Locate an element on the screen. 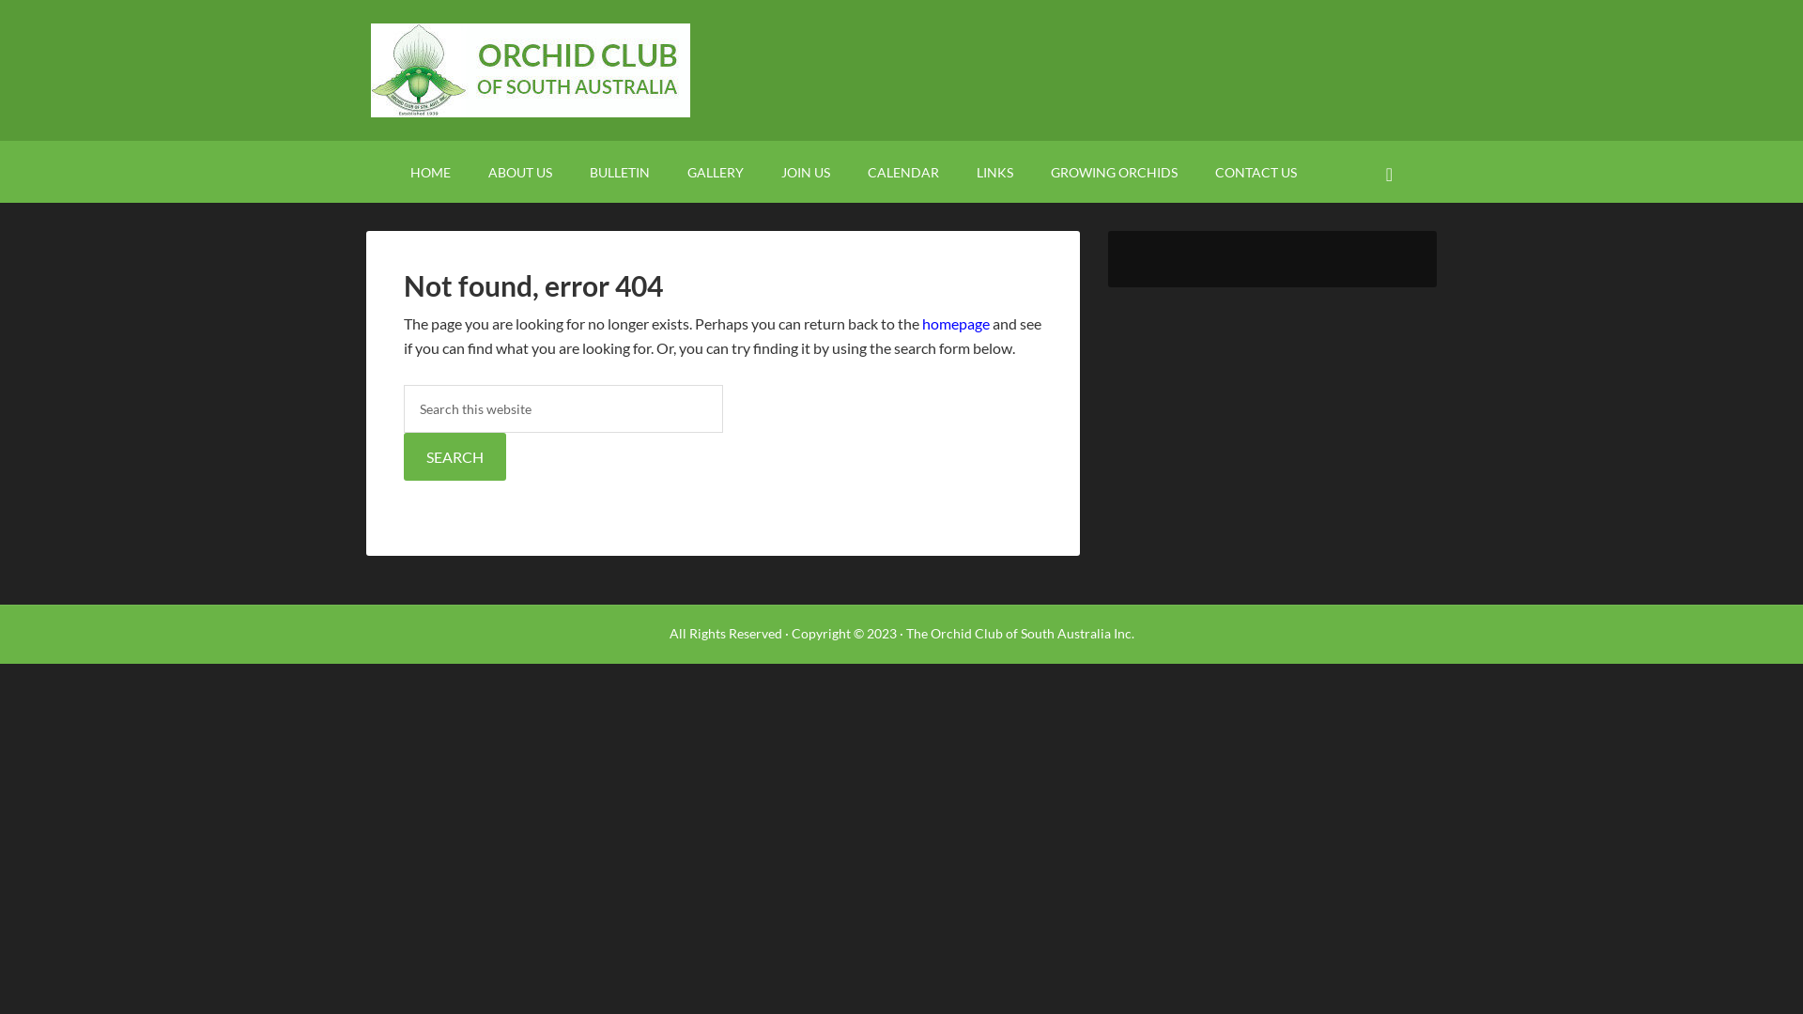  CONTACT US is located at coordinates (1256, 171).